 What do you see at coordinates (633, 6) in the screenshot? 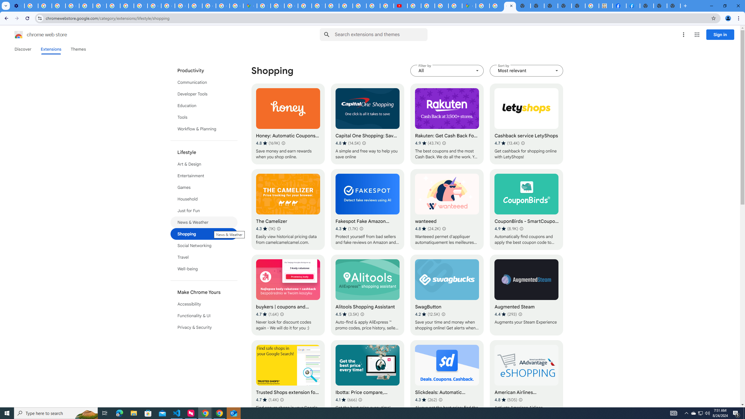
I see `Sign Up for Facebook` at bounding box center [633, 6].